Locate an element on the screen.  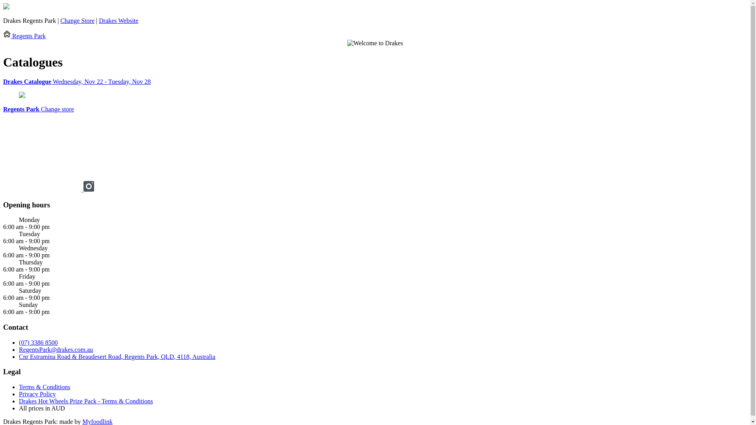
Instagram drakessupermarkets is located at coordinates (89, 190).